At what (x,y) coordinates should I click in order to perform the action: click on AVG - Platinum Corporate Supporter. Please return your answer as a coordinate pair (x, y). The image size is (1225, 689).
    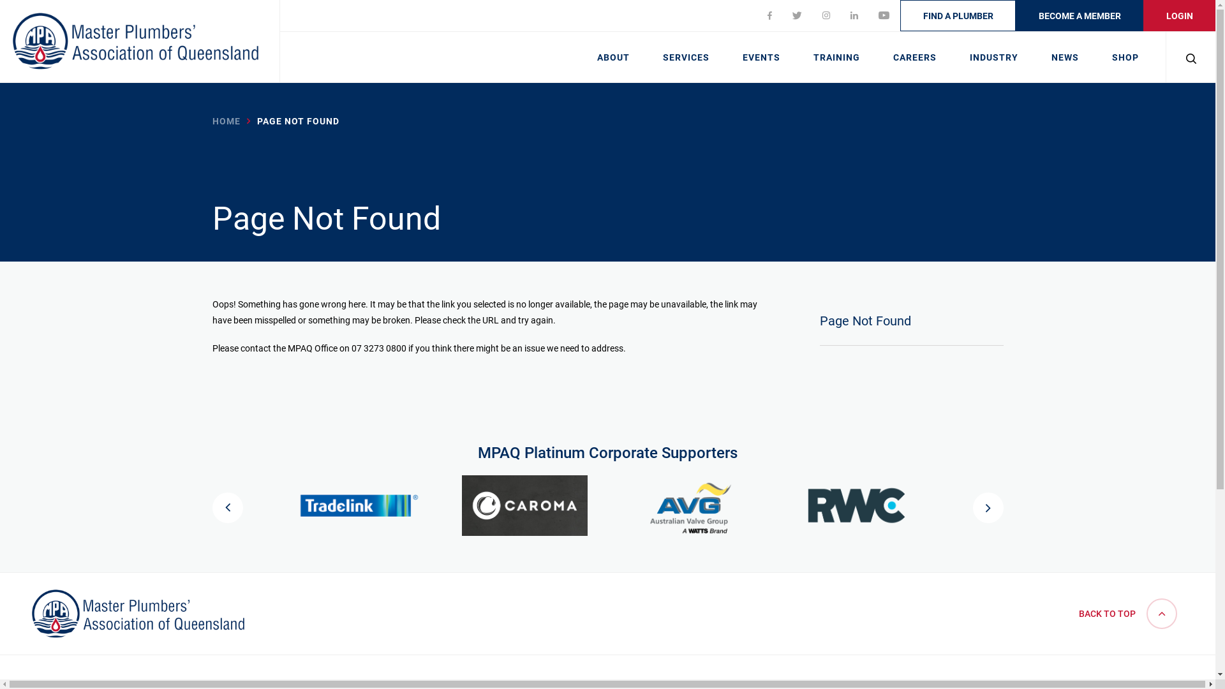
    Looking at the image, I should click on (690, 505).